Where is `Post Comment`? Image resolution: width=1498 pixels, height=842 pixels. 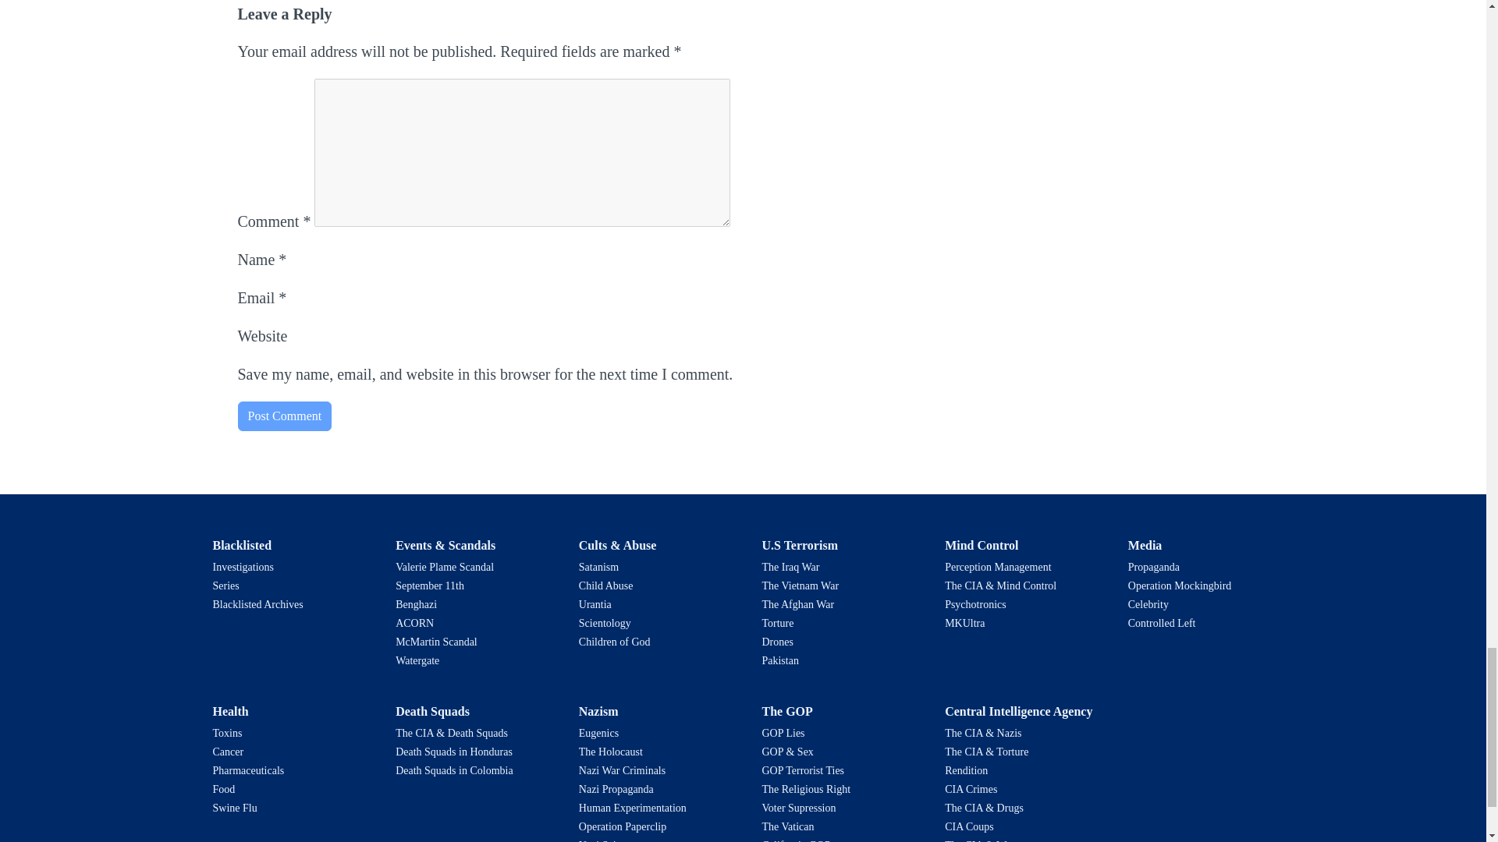 Post Comment is located at coordinates (284, 416).